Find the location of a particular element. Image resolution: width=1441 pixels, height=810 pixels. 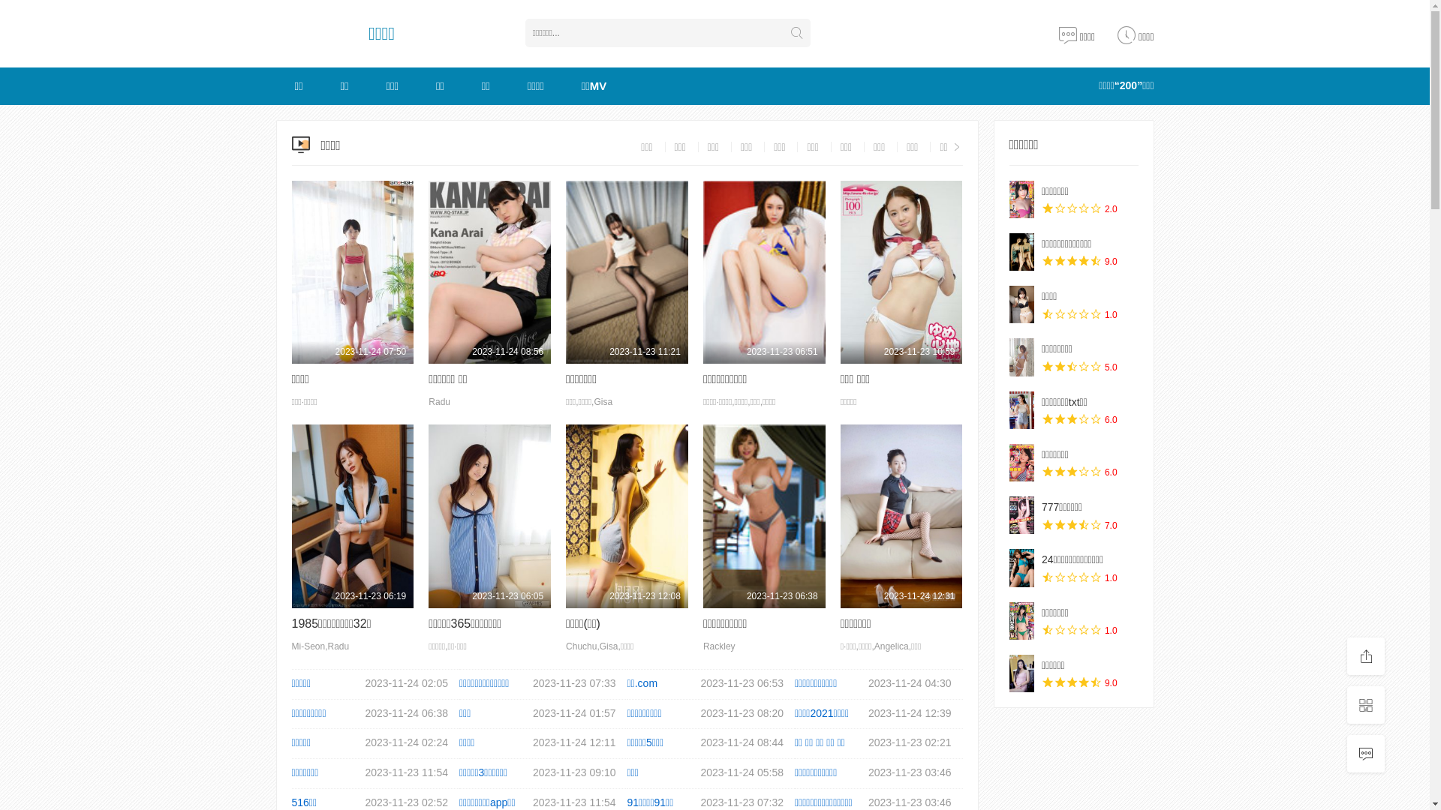

2023-11-23 10:59 is located at coordinates (902, 272).